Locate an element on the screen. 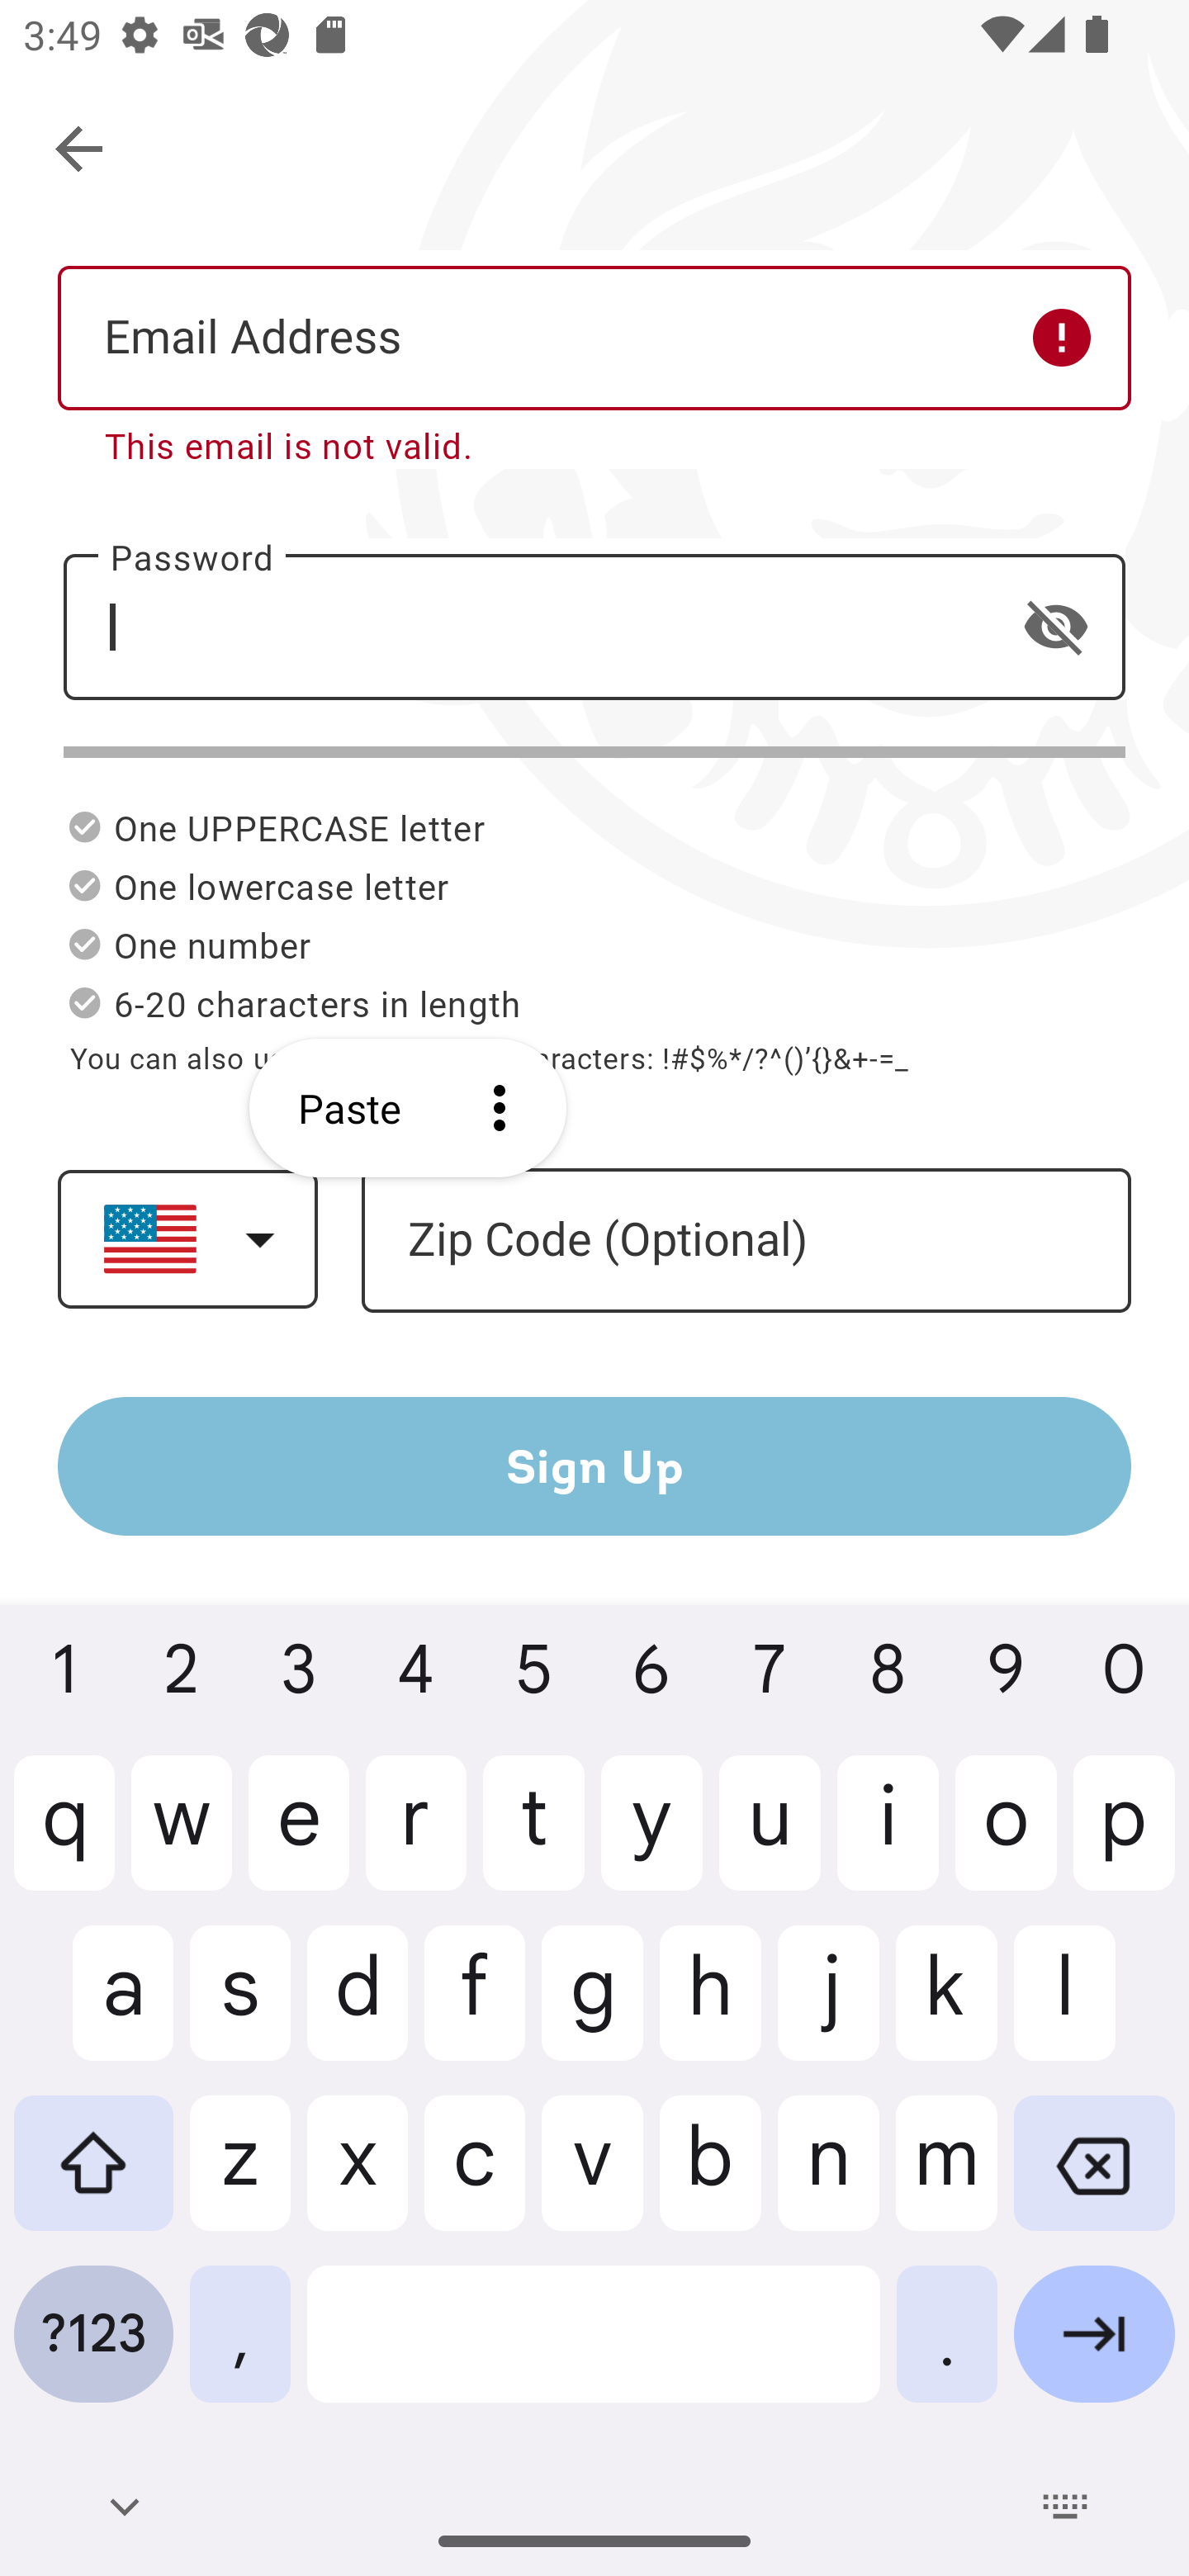  Show password is located at coordinates (1056, 626).